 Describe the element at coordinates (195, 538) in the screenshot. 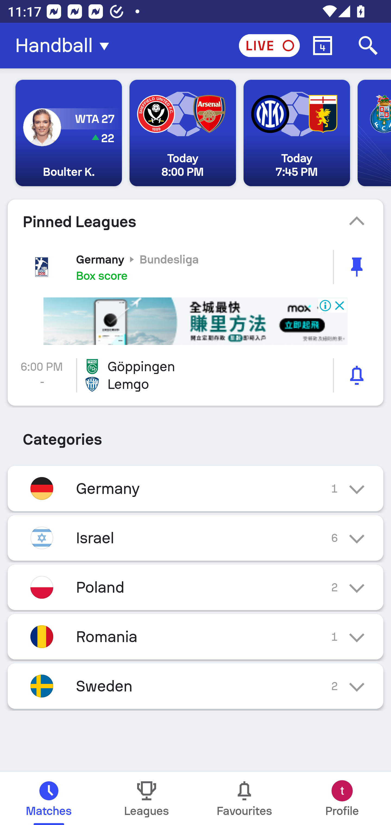

I see `Israel 6` at that location.